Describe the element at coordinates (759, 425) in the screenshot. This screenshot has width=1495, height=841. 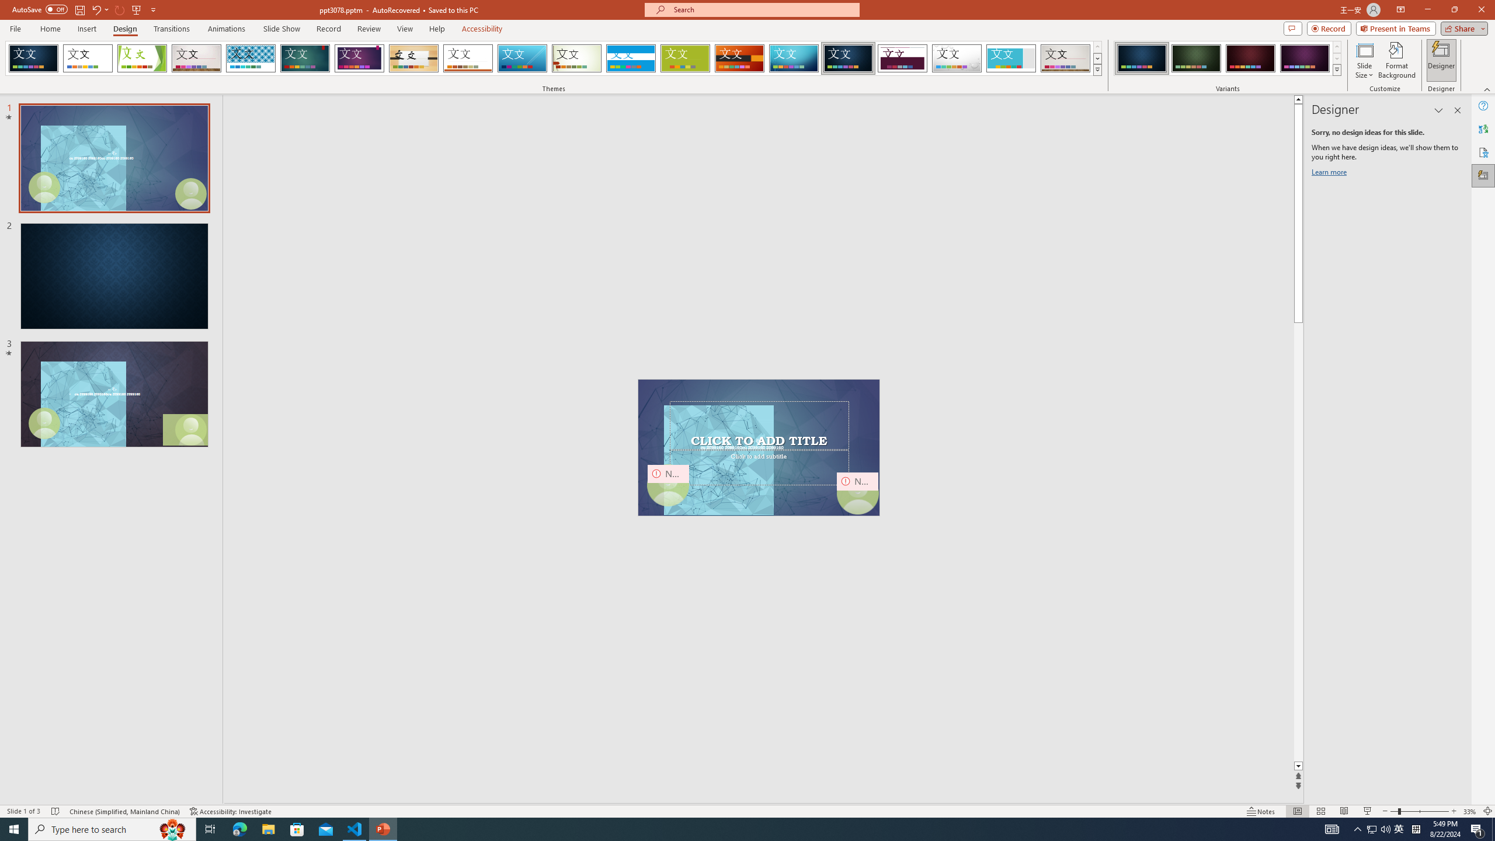
I see `Title TextBox` at that location.